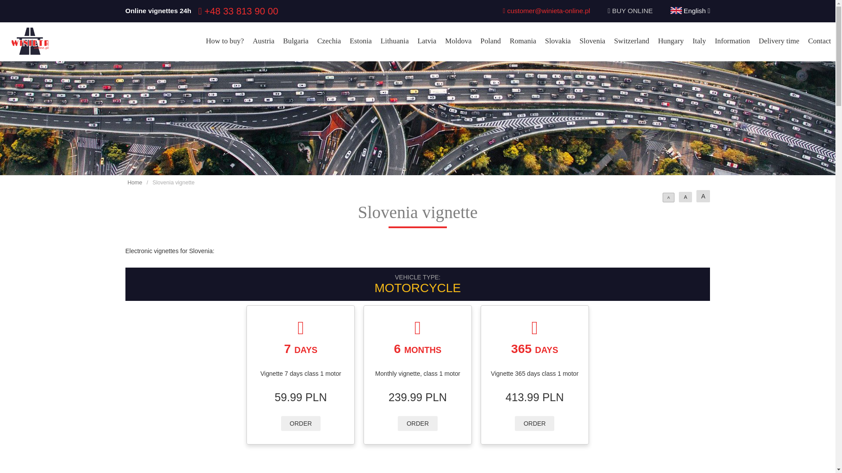 The image size is (842, 473). What do you see at coordinates (690, 11) in the screenshot?
I see `English` at bounding box center [690, 11].